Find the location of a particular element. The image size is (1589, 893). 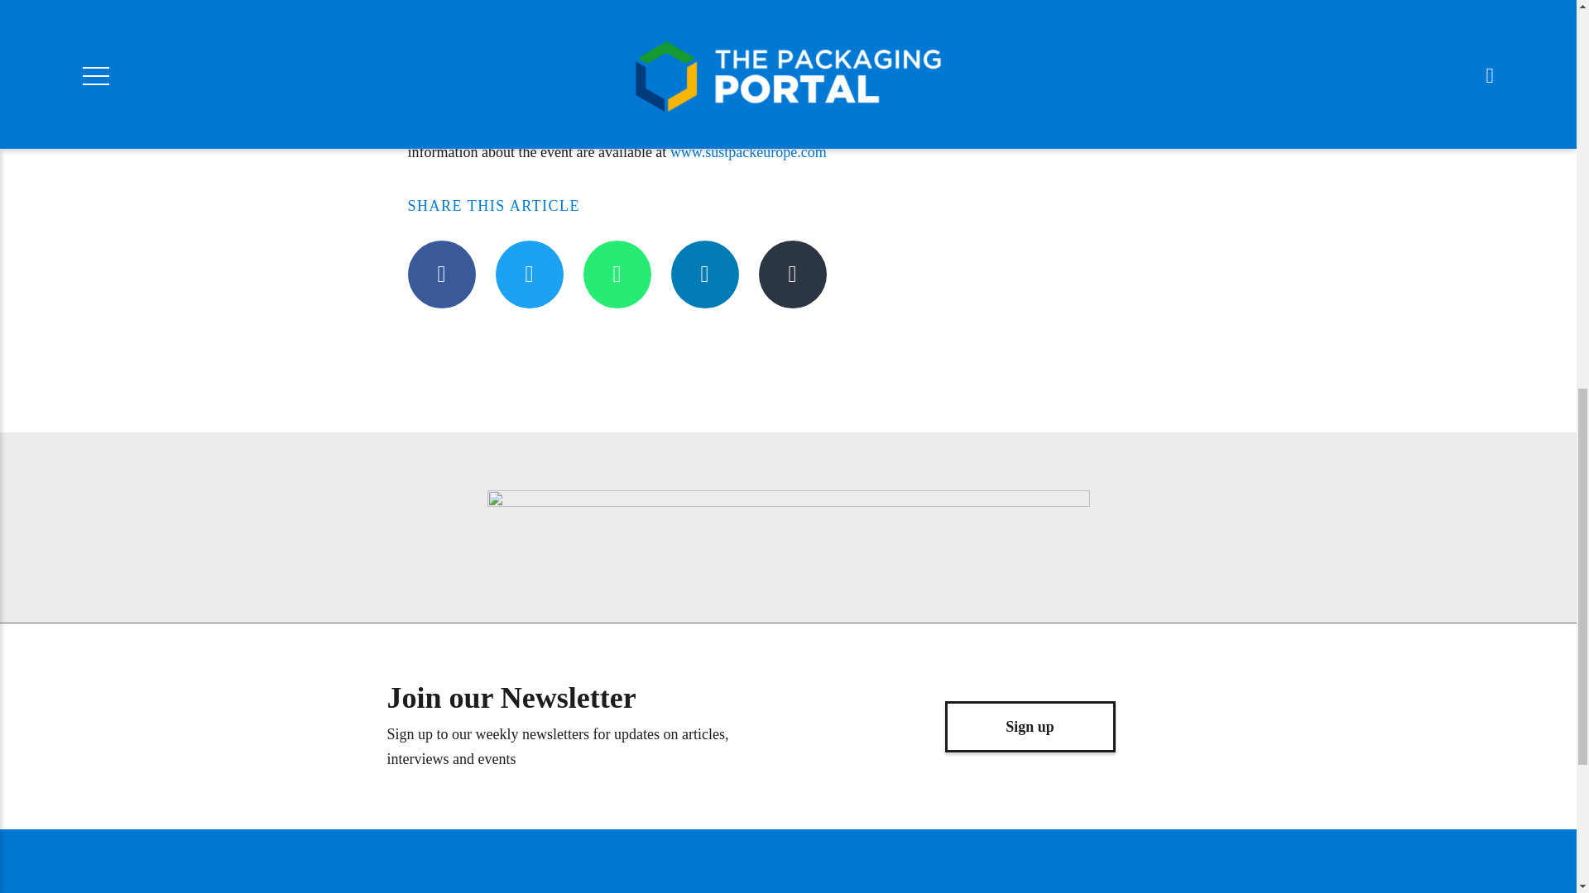

Share on LinkedIn is located at coordinates (704, 274).